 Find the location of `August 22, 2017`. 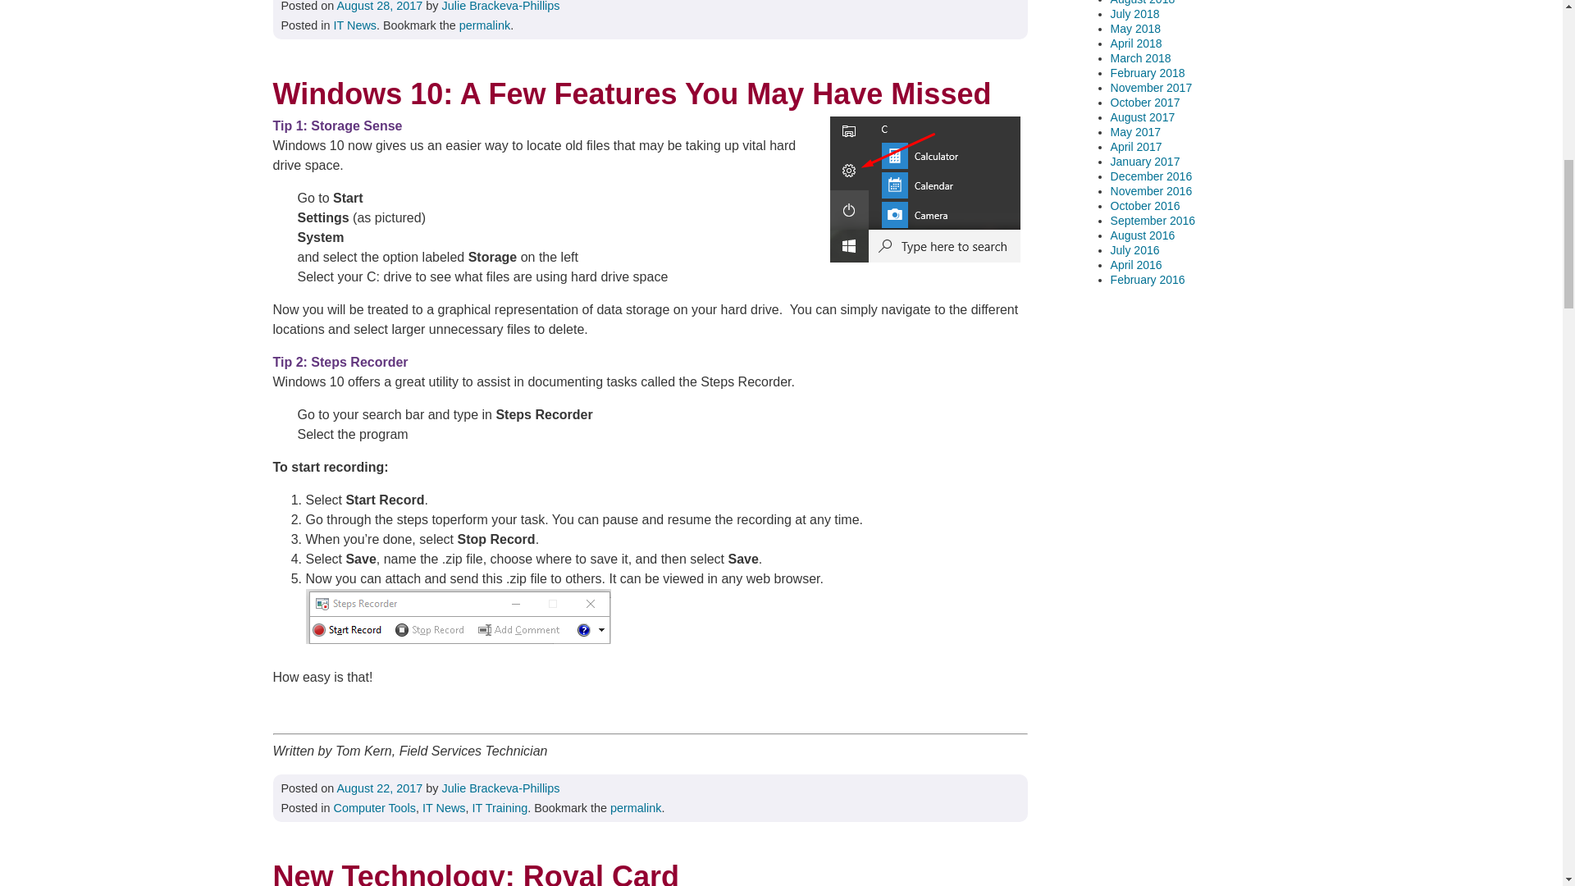

August 22, 2017 is located at coordinates (380, 788).